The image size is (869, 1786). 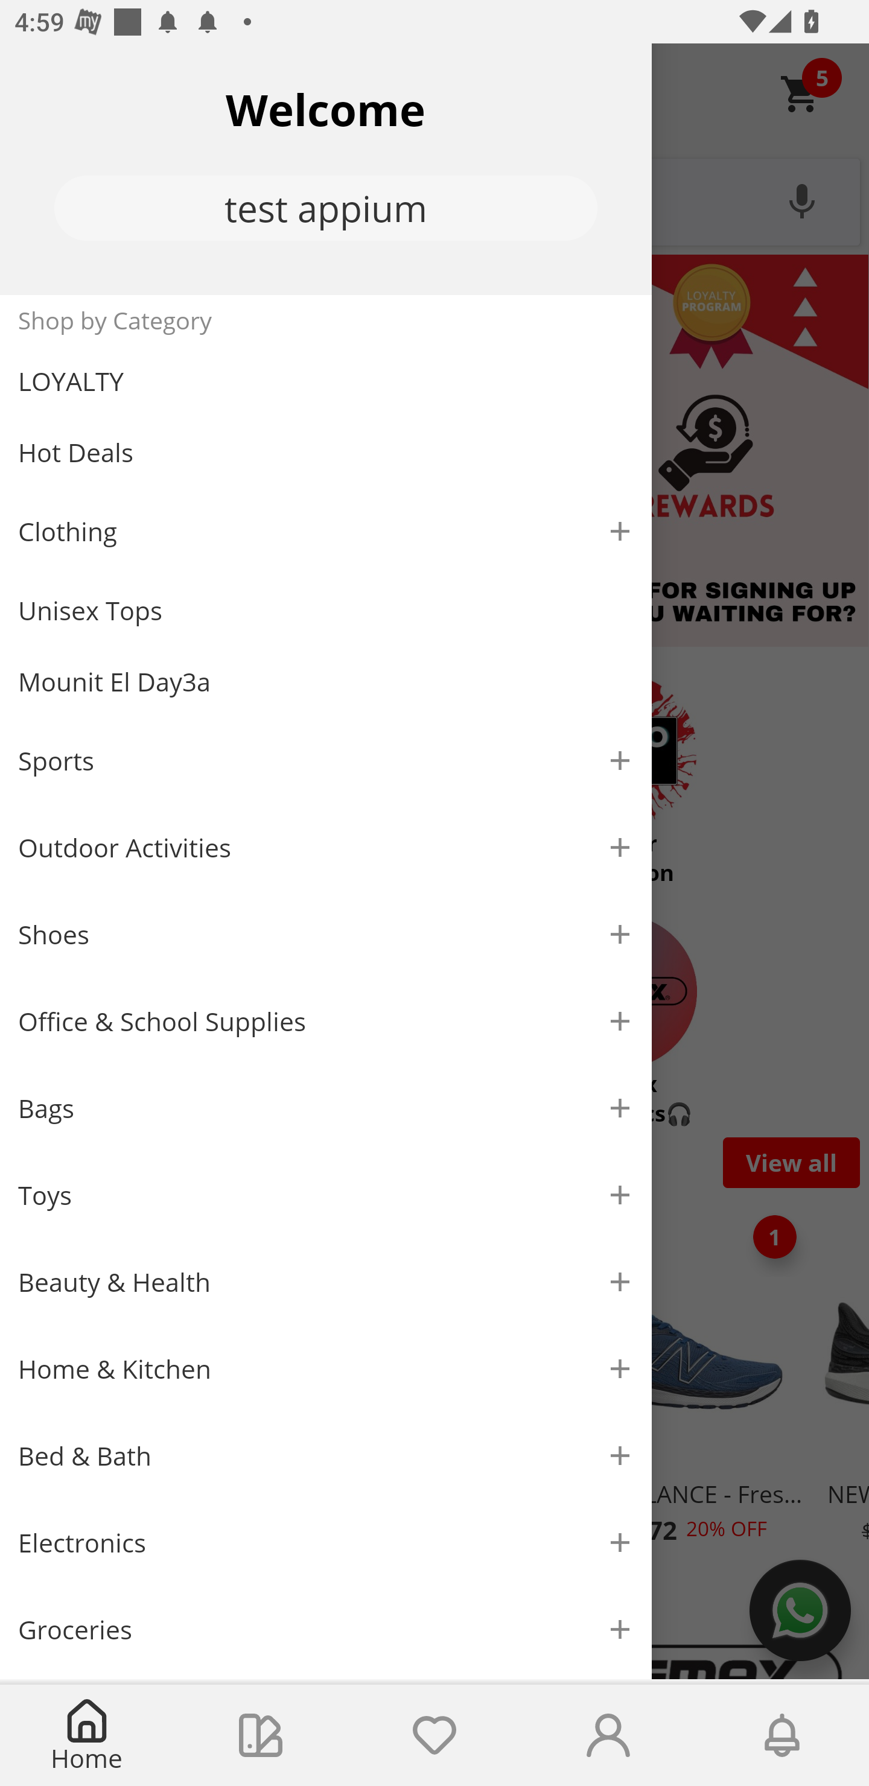 What do you see at coordinates (326, 847) in the screenshot?
I see `Outdoor Activities` at bounding box center [326, 847].